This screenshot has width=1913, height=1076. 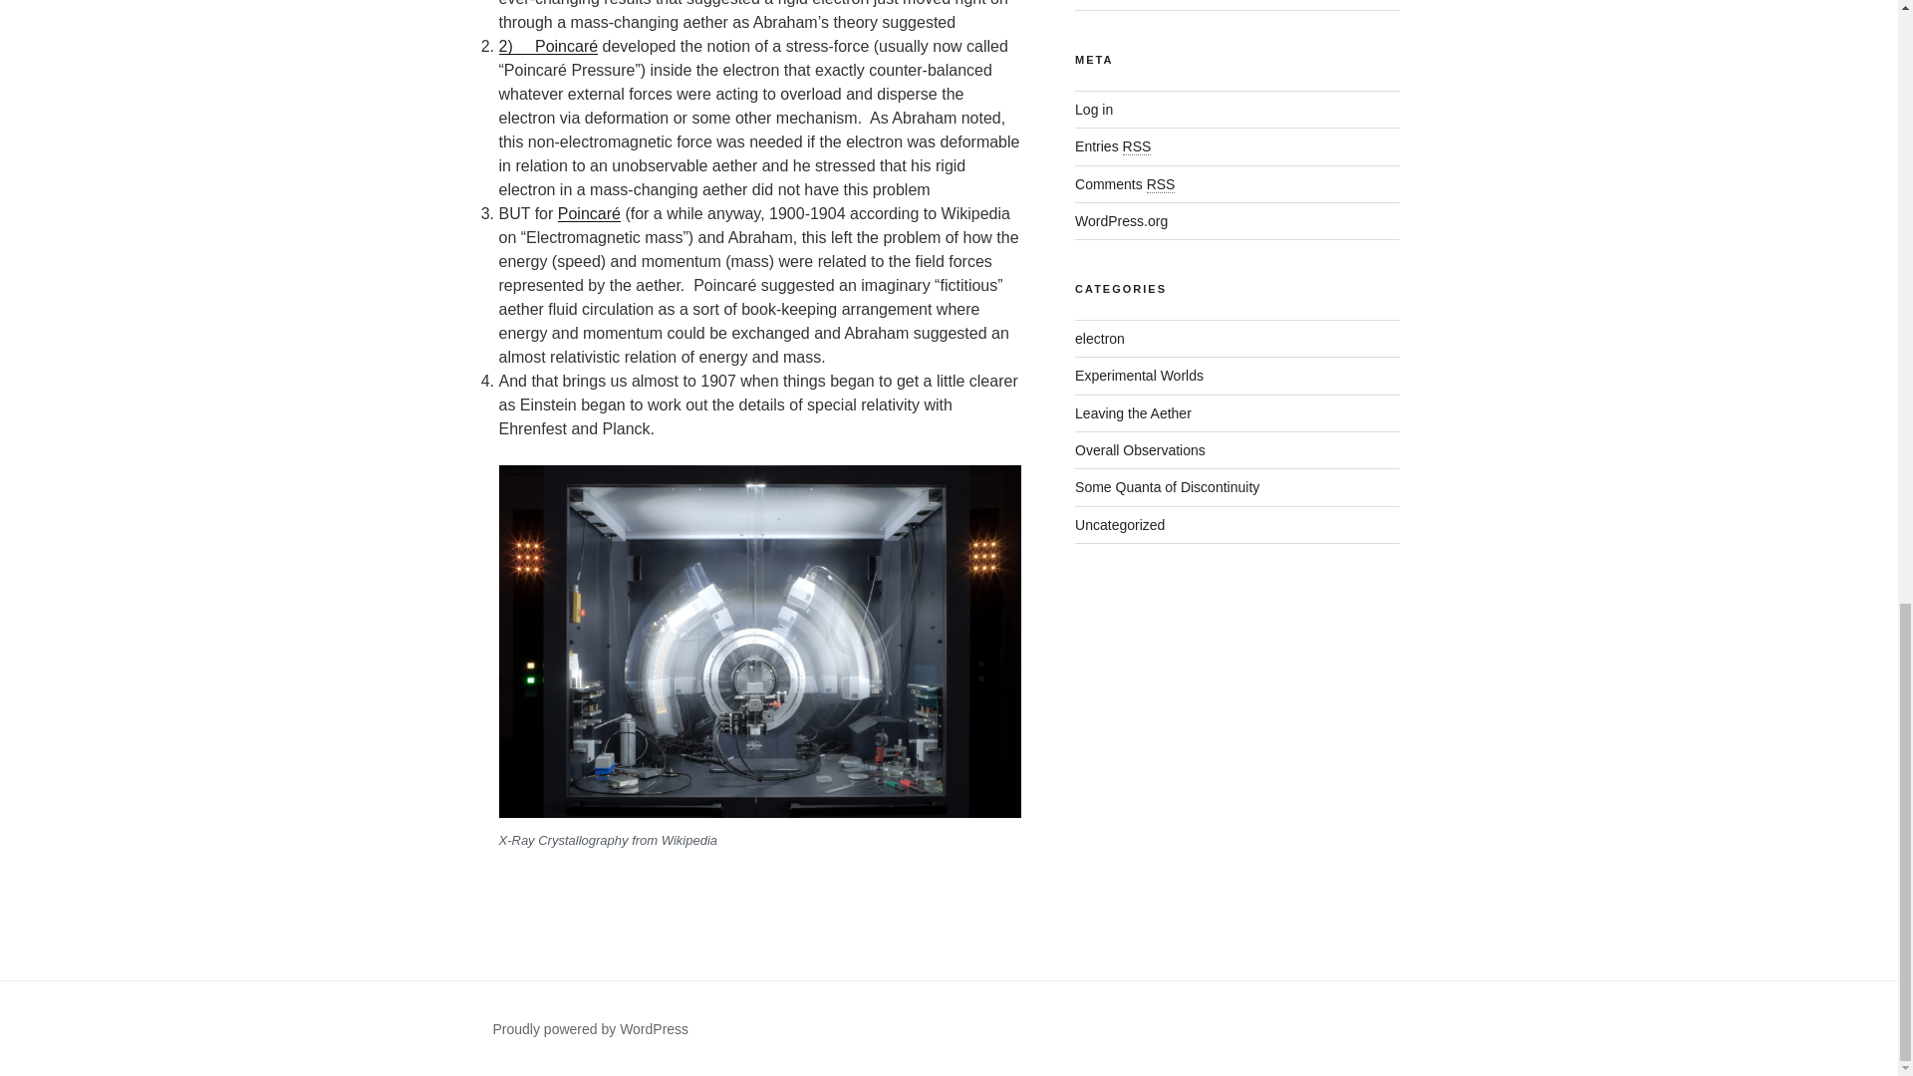 What do you see at coordinates (1137, 146) in the screenshot?
I see `Really Simple Syndication` at bounding box center [1137, 146].